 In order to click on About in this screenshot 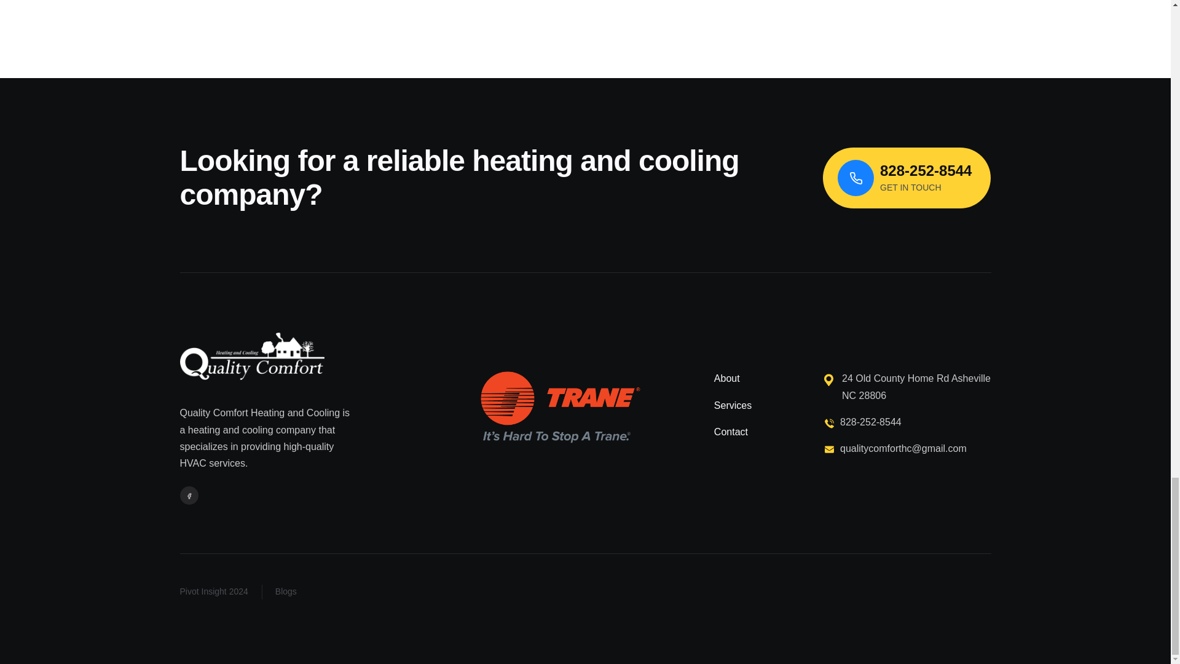, I will do `click(731, 432)`.